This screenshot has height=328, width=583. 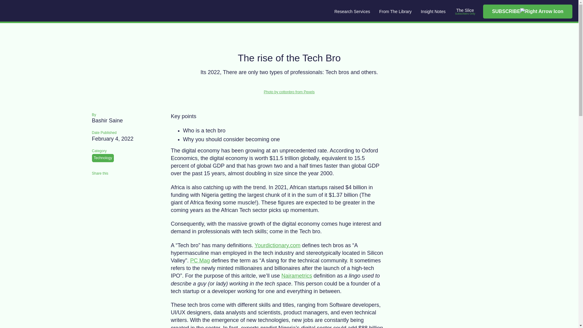 I want to click on Insight Notes, so click(x=433, y=12).